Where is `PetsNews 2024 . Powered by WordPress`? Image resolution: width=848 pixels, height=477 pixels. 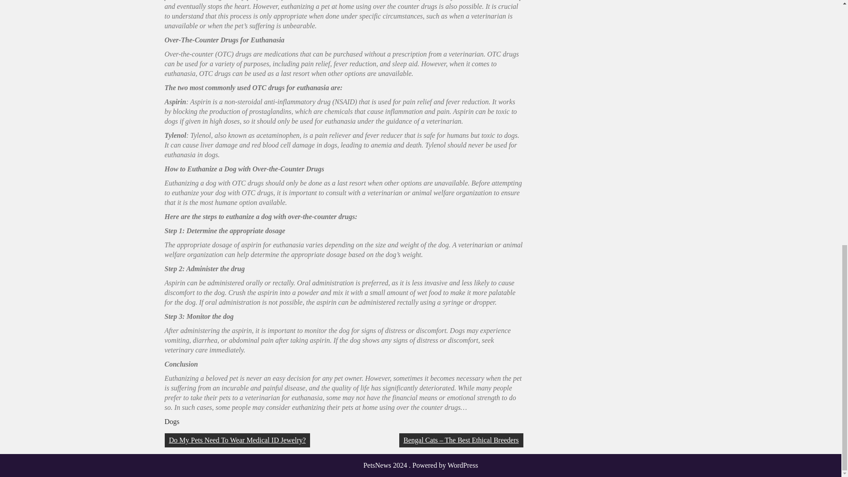
PetsNews 2024 . Powered by WordPress is located at coordinates (420, 465).